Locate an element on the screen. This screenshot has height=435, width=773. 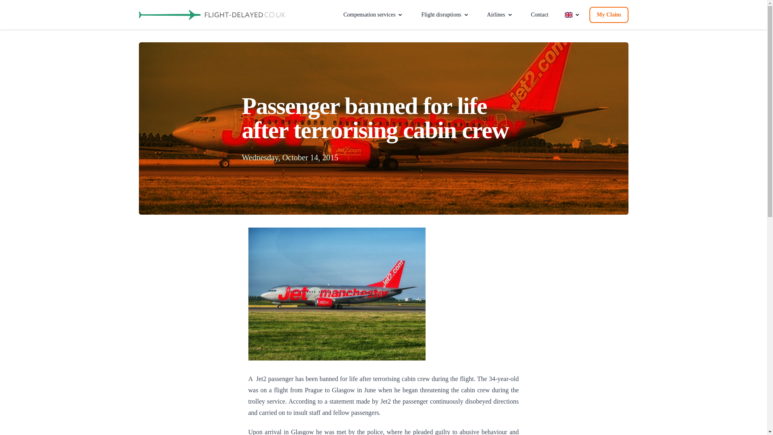
Flight disruptions is located at coordinates (444, 15).